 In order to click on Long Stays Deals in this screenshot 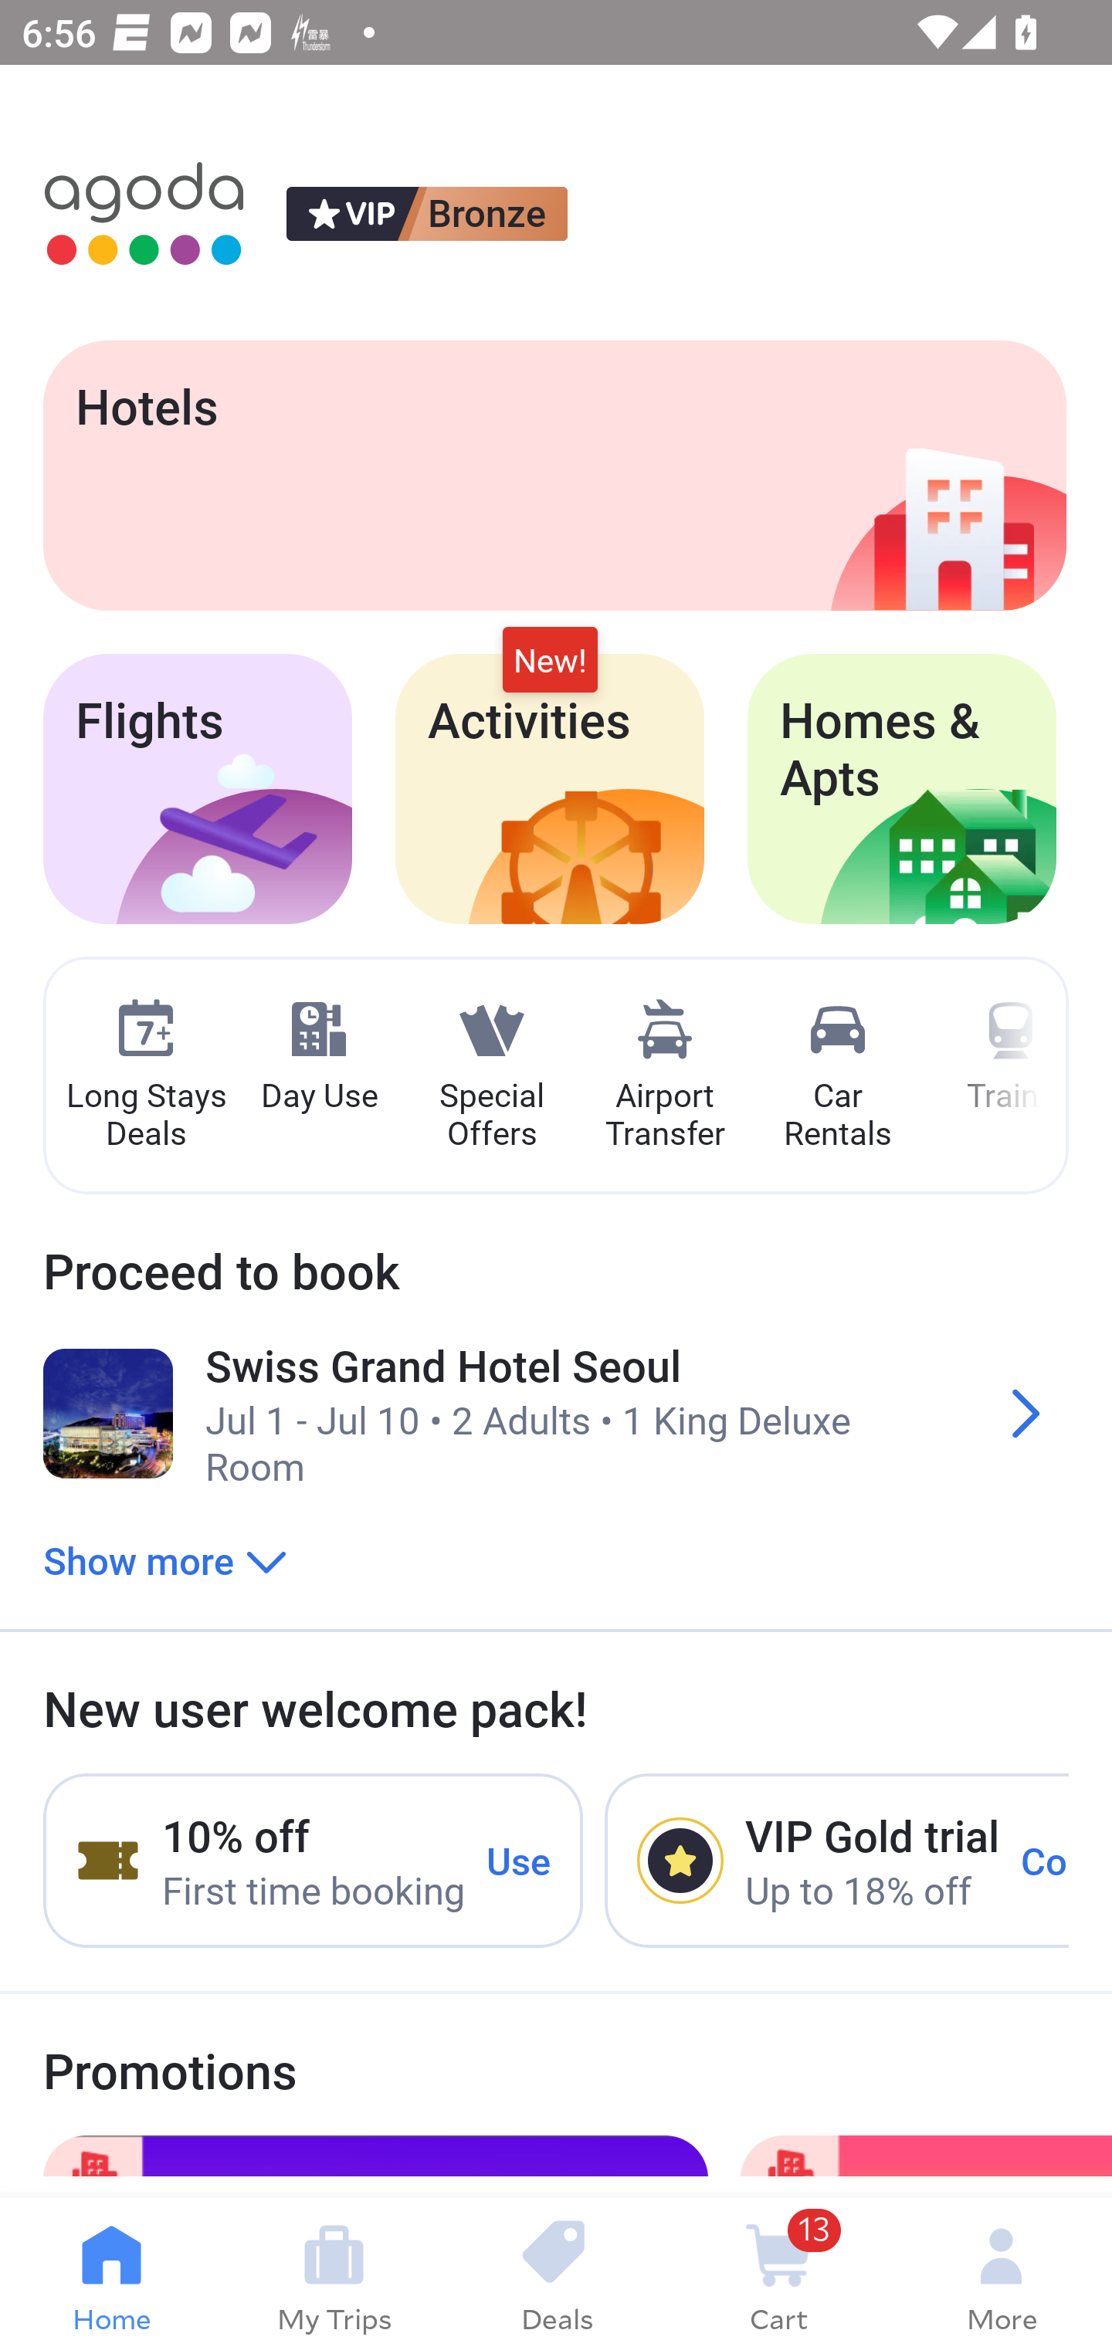, I will do `click(145, 1076)`.